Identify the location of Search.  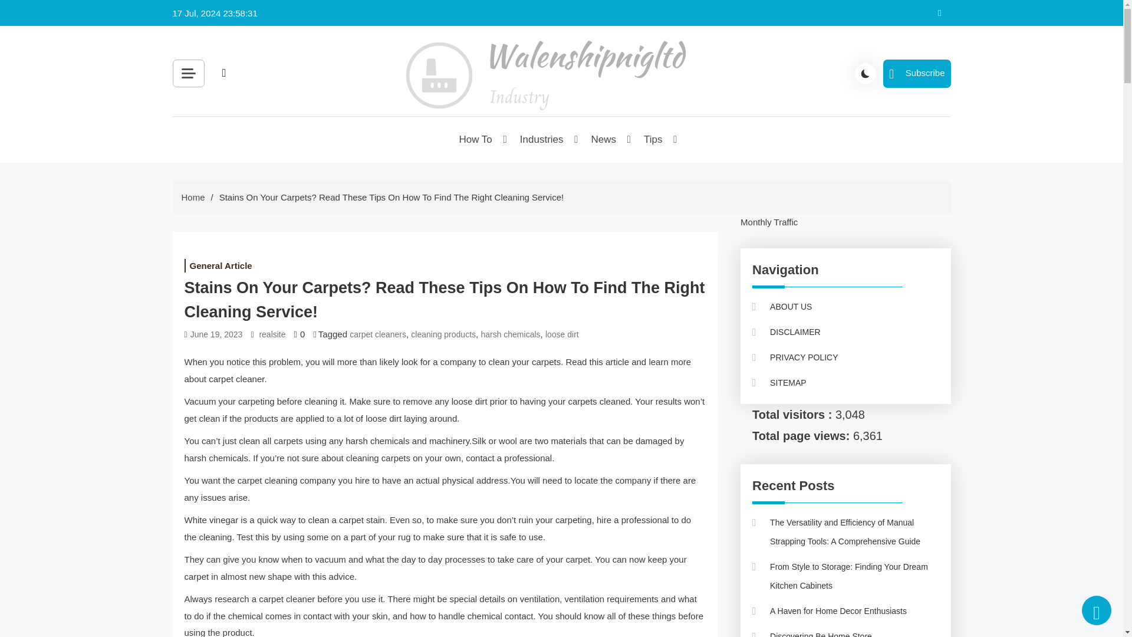
(356, 100).